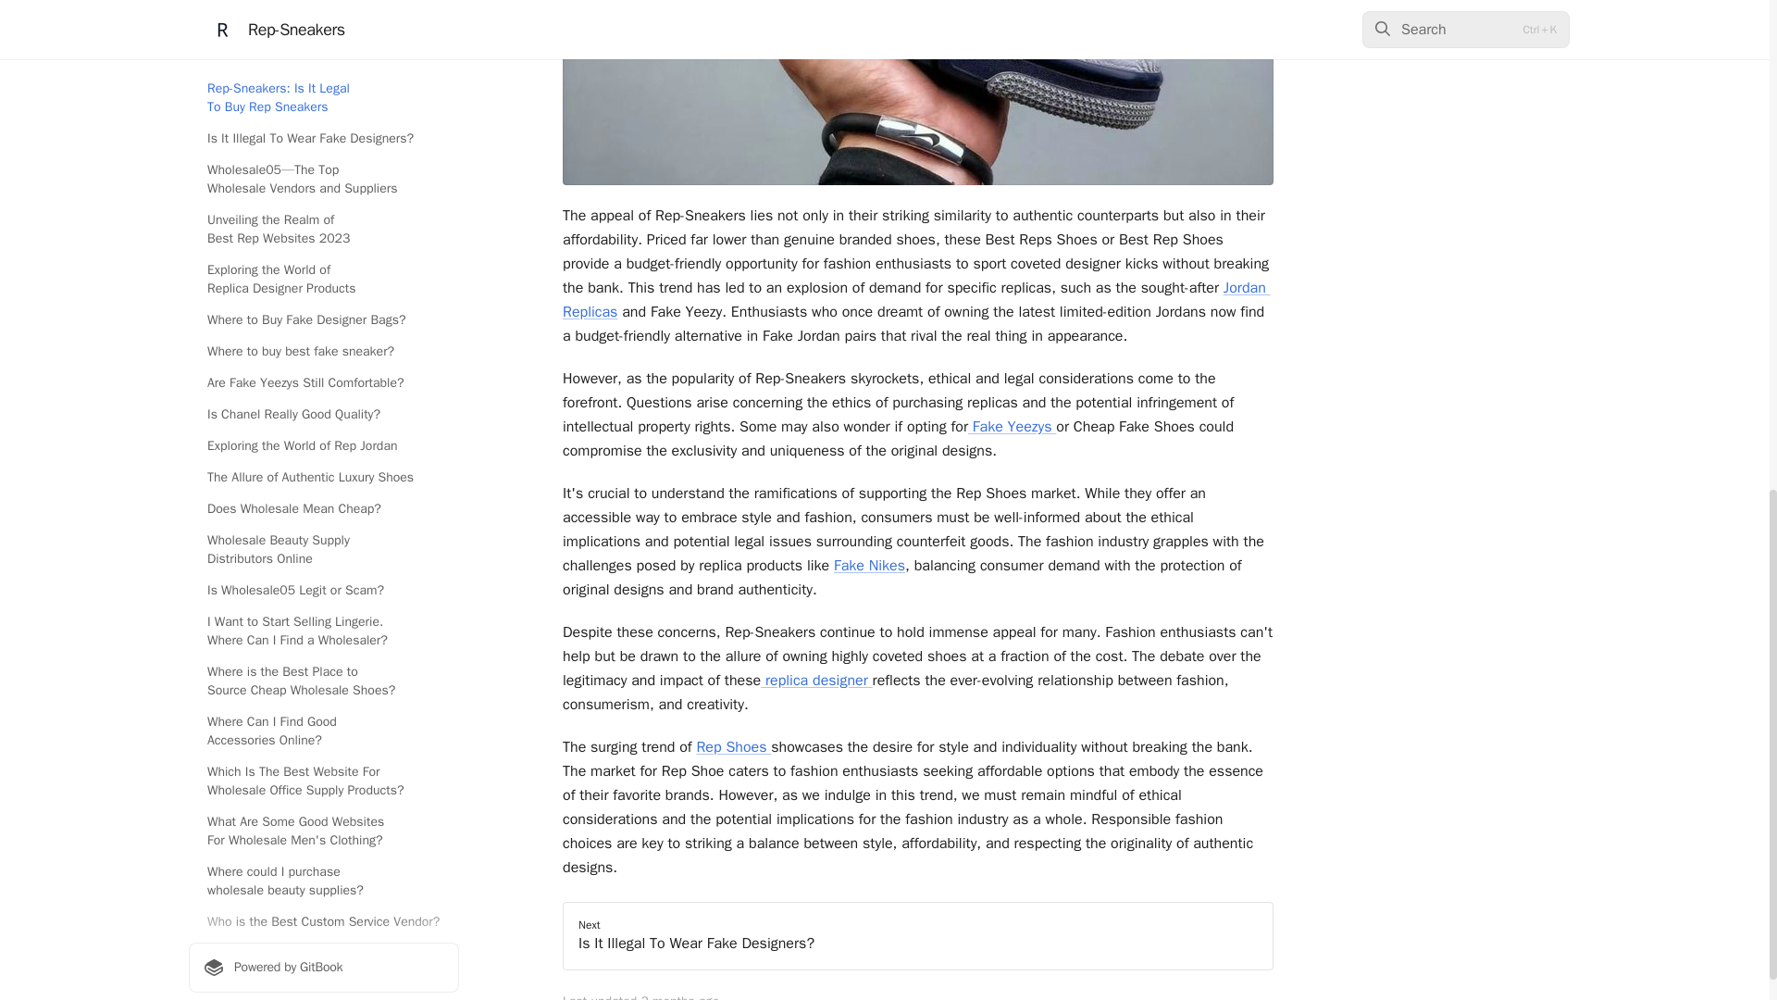  What do you see at coordinates (323, 63) in the screenshot?
I see `Navigating the Wholesale Beauty Supply Market in the USA` at bounding box center [323, 63].